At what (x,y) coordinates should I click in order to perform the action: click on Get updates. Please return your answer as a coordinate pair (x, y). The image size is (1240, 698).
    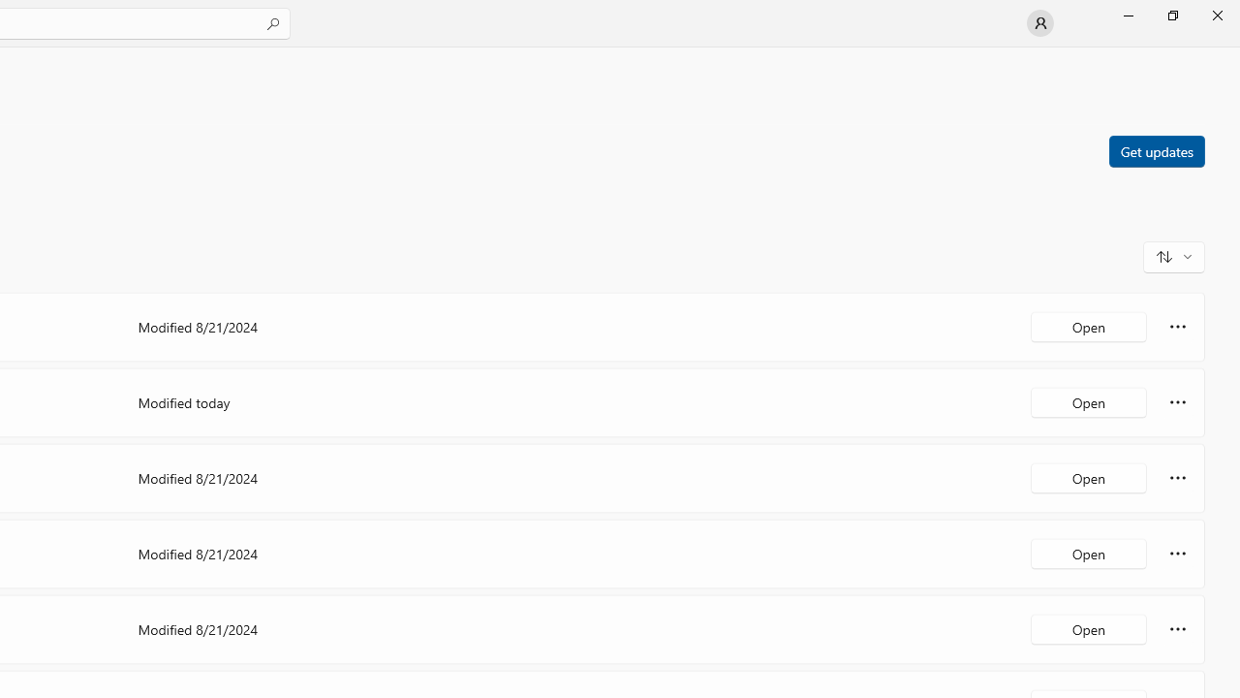
    Looking at the image, I should click on (1156, 150).